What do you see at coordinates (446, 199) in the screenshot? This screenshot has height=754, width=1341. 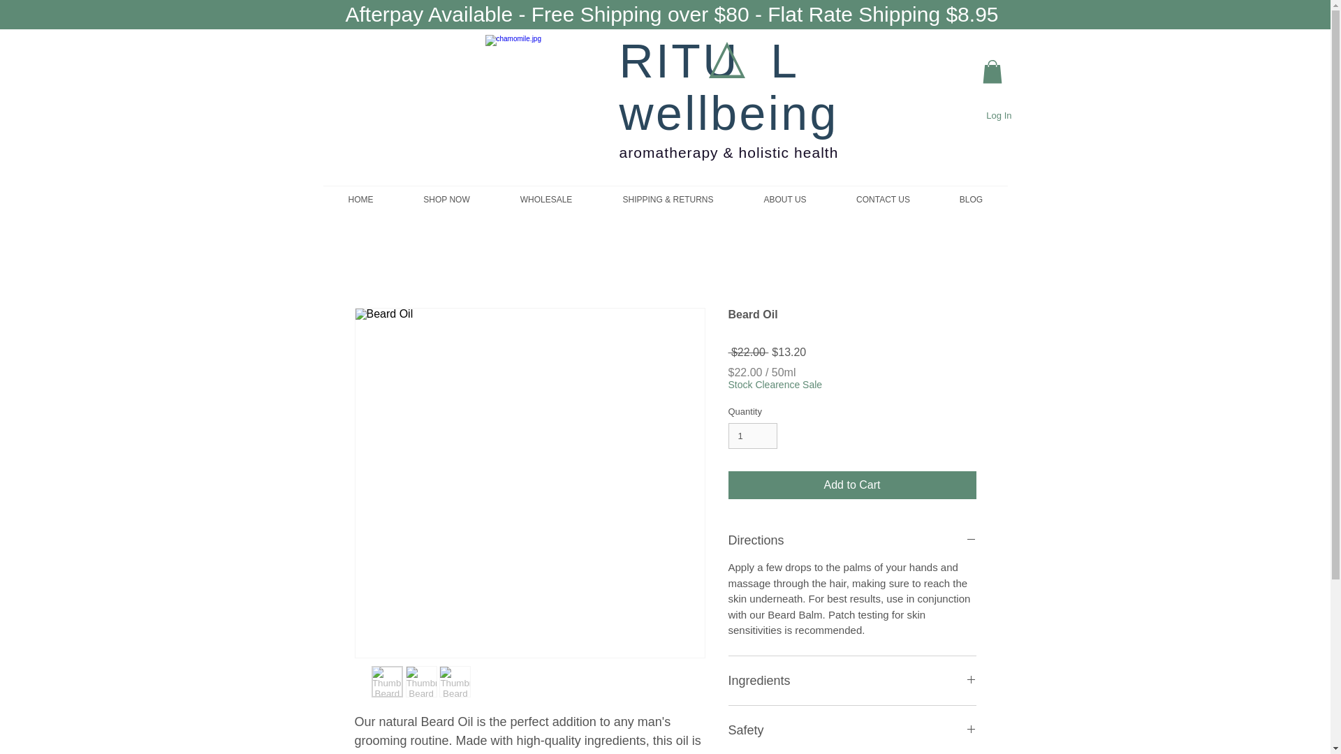 I see `SHOP NOW` at bounding box center [446, 199].